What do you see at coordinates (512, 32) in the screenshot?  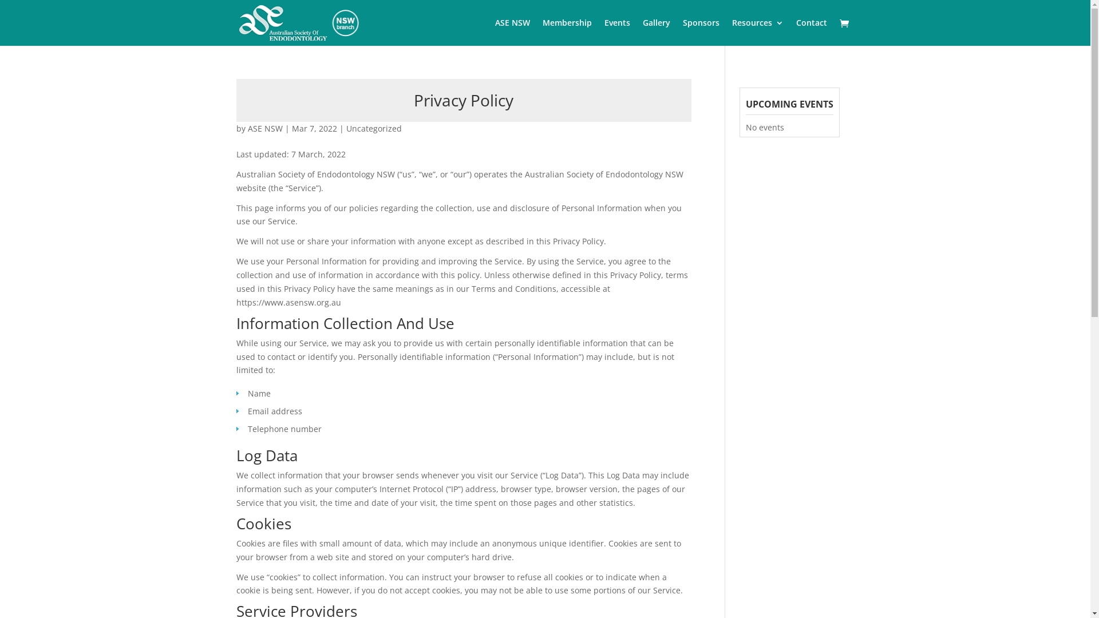 I see `ASE NSW` at bounding box center [512, 32].